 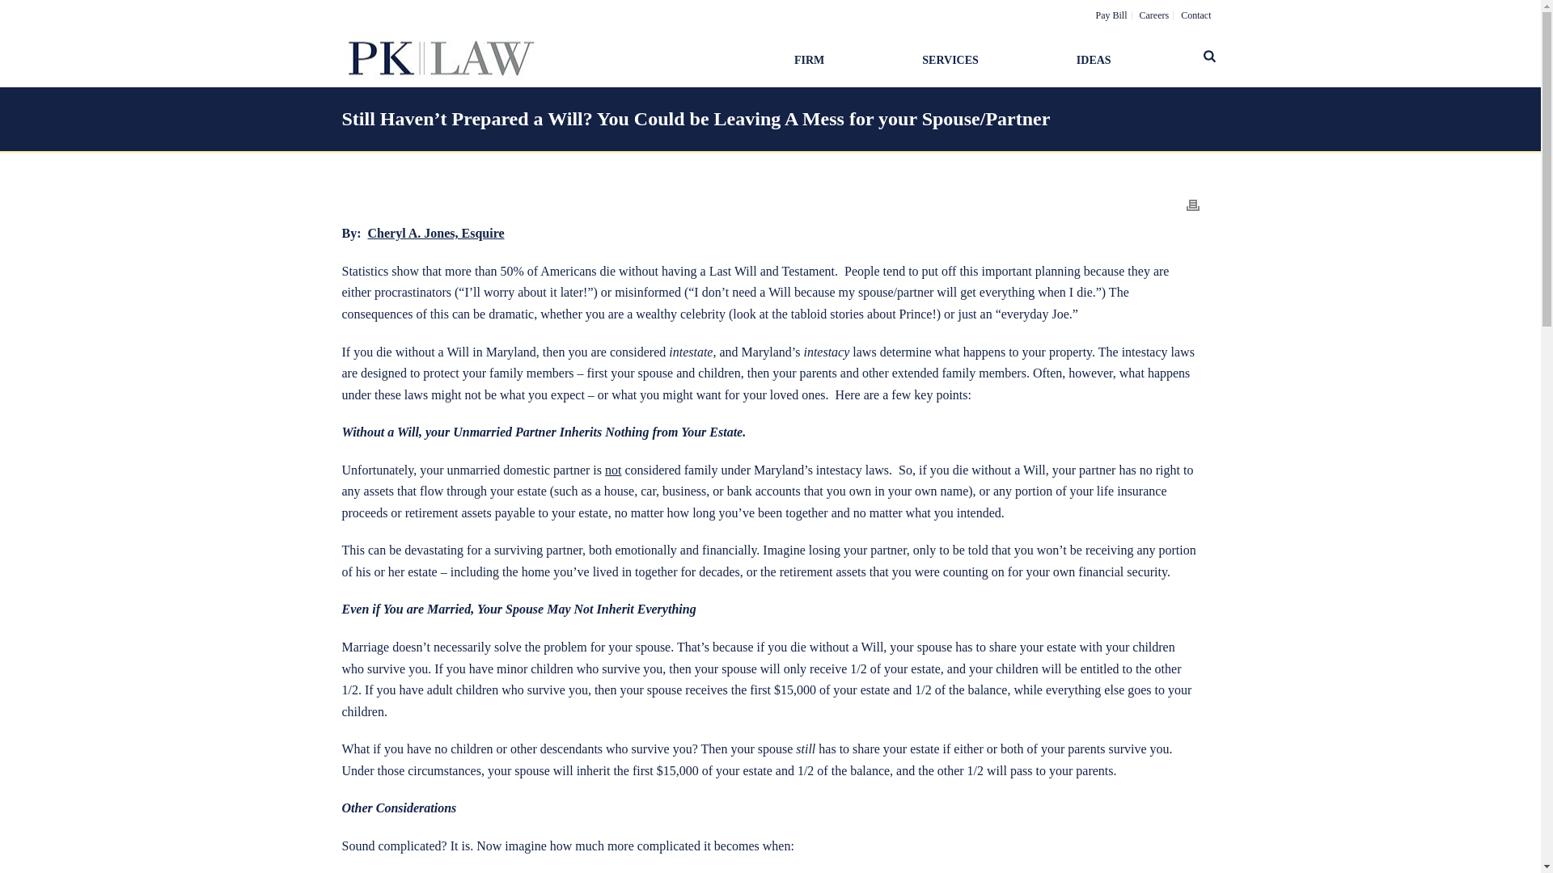 I want to click on Pay Bill, so click(x=1111, y=15).